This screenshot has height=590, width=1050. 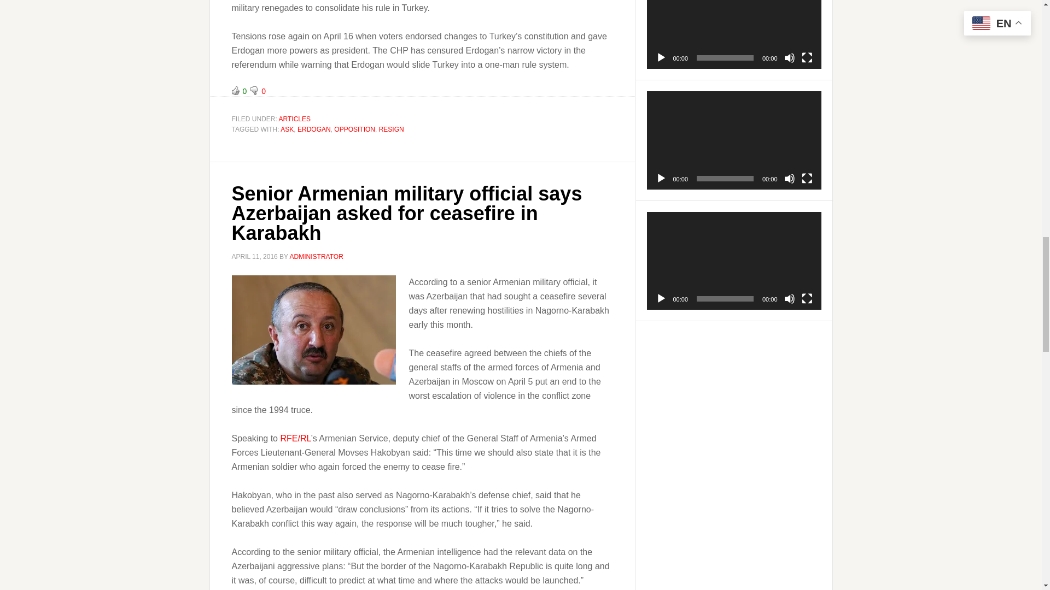 I want to click on OPPOSITION, so click(x=354, y=129).